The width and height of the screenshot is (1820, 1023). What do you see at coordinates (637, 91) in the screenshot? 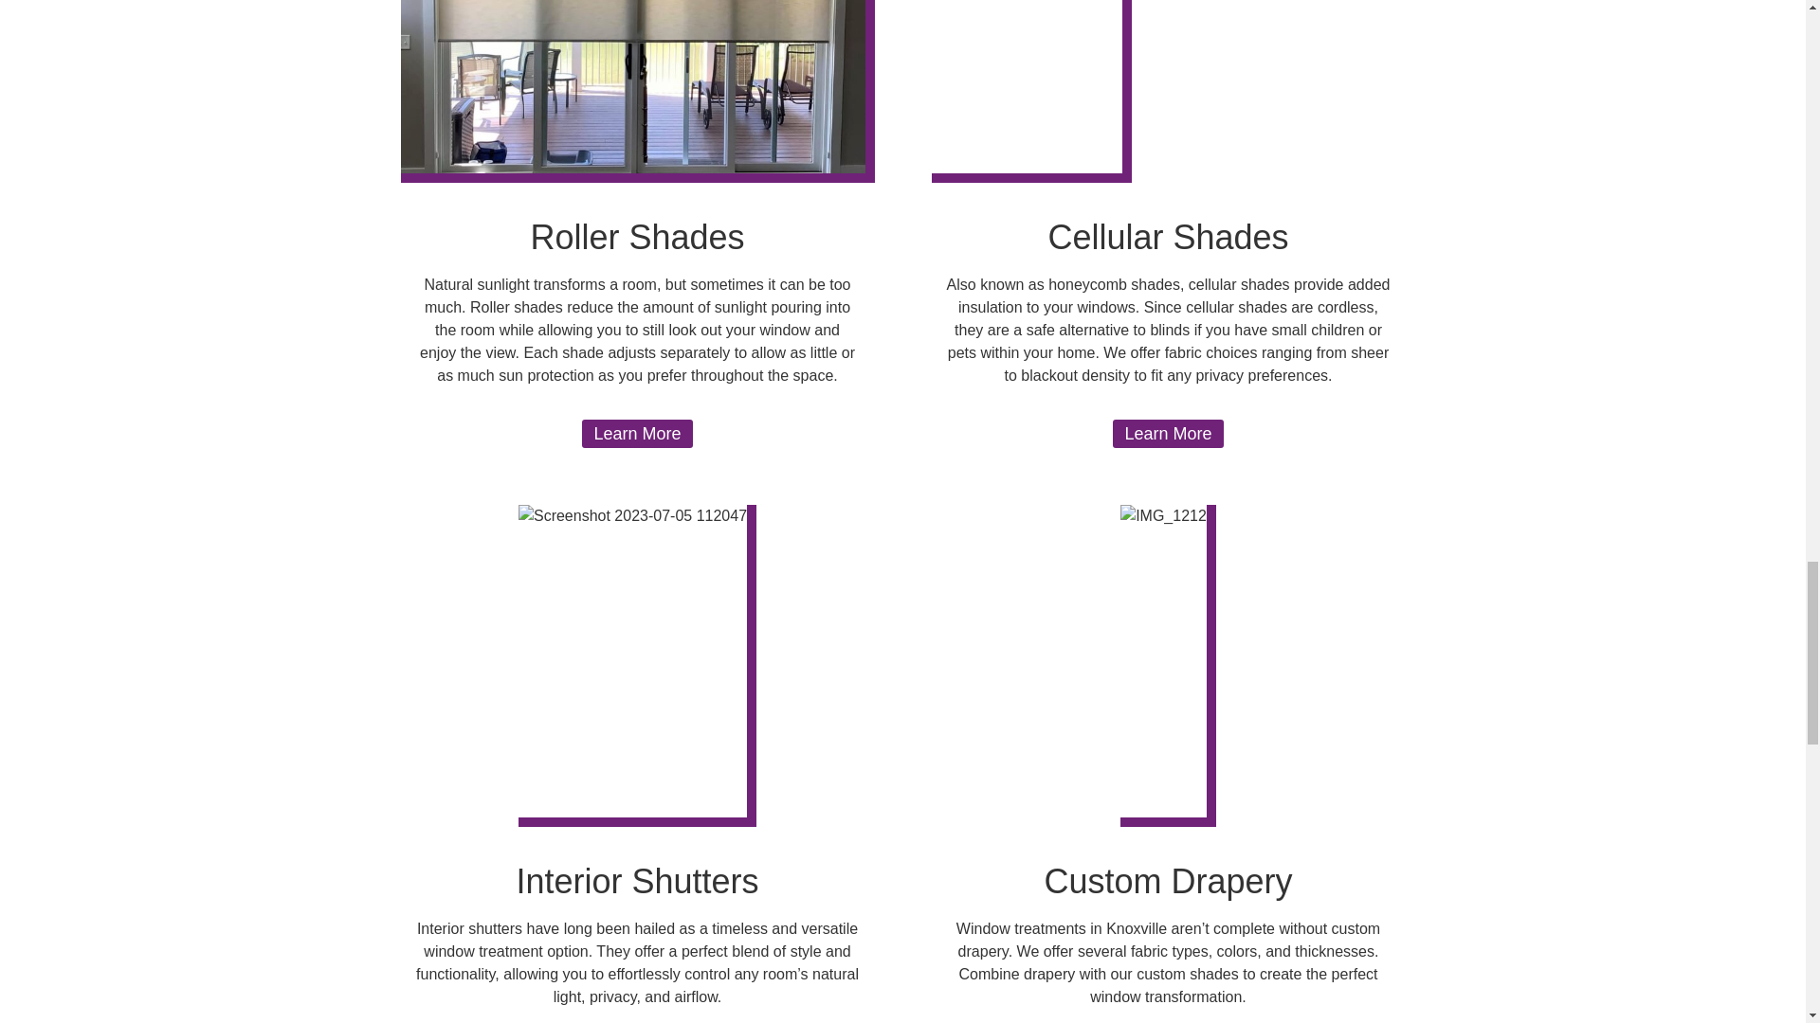
I see `Home 1` at bounding box center [637, 91].